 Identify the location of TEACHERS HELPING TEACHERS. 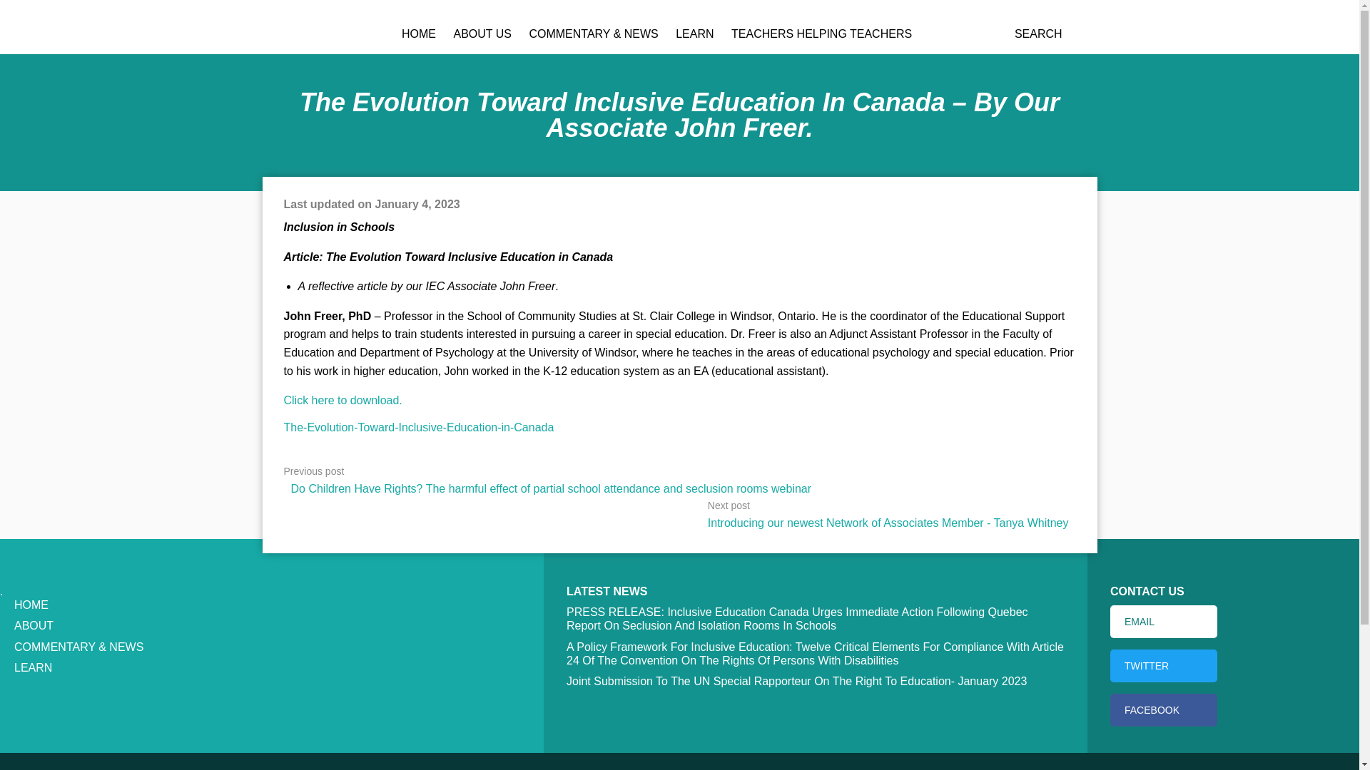
(822, 34).